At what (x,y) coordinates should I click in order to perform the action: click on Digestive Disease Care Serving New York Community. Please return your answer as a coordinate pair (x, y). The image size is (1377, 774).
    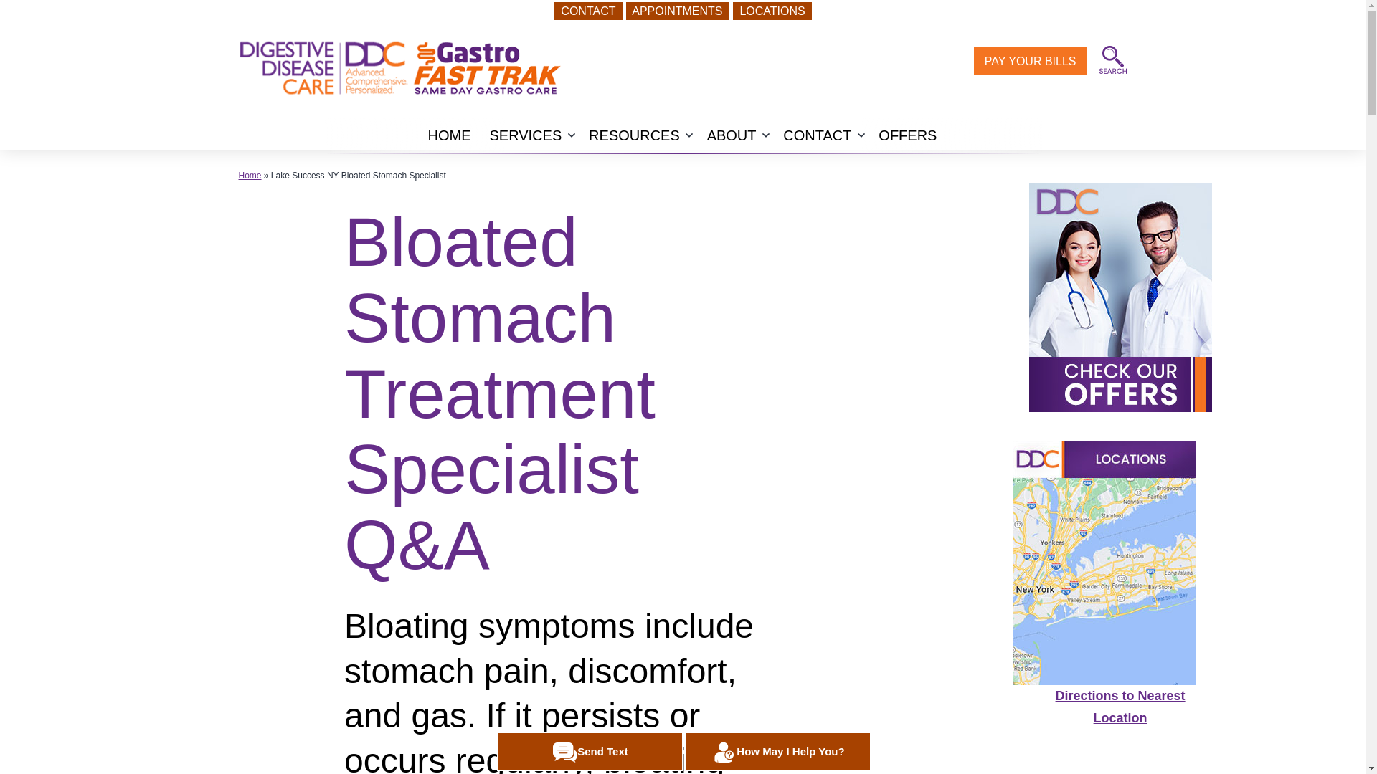
    Looking at the image, I should click on (1112, 59).